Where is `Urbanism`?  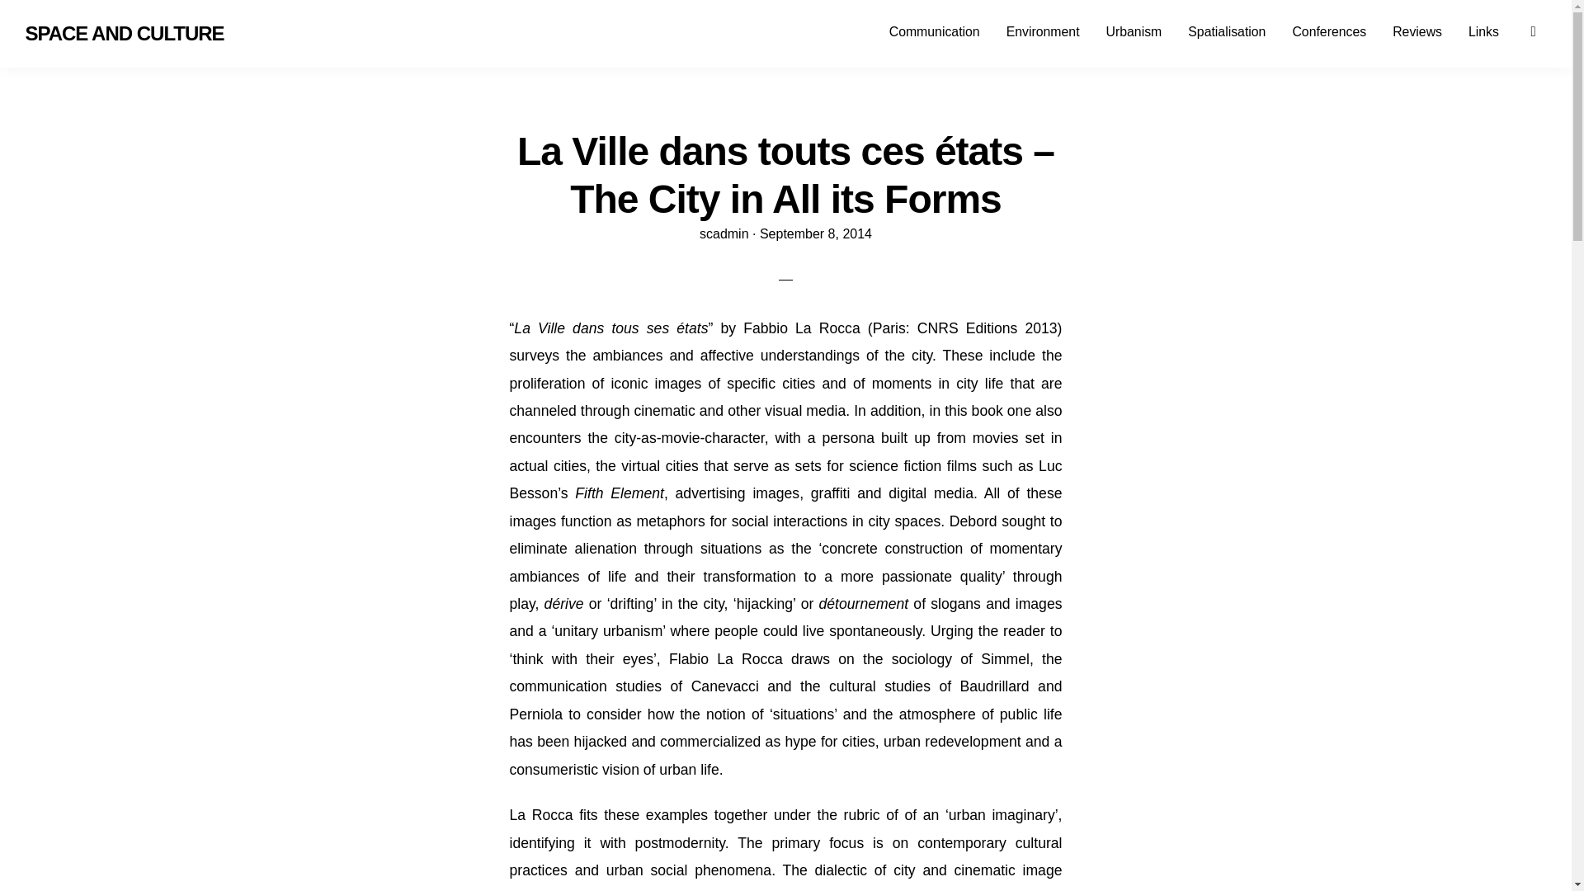 Urbanism is located at coordinates (1134, 31).